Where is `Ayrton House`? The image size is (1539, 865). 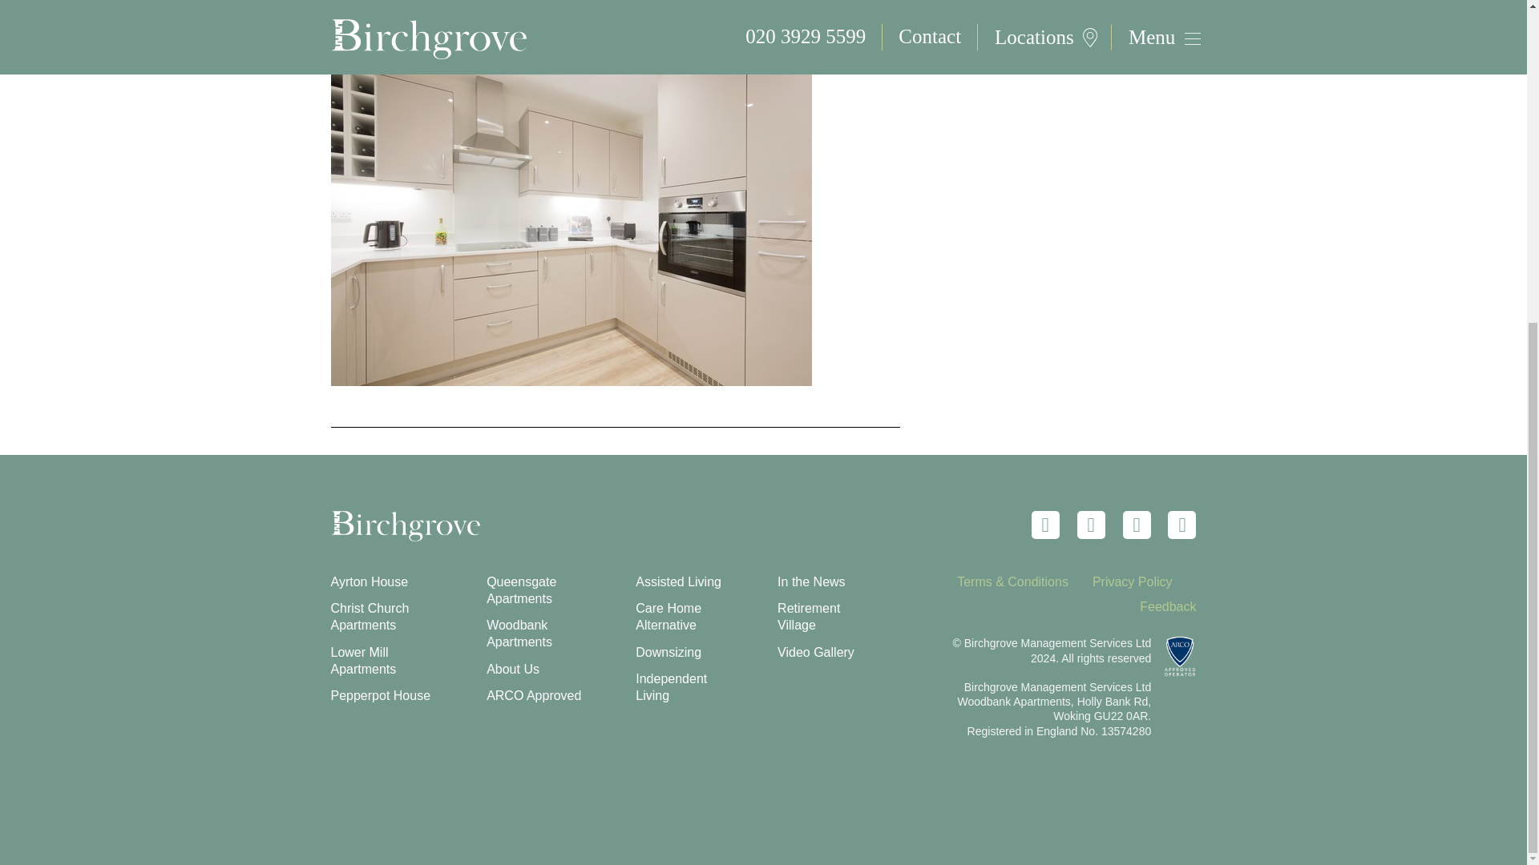
Ayrton House is located at coordinates (369, 581).